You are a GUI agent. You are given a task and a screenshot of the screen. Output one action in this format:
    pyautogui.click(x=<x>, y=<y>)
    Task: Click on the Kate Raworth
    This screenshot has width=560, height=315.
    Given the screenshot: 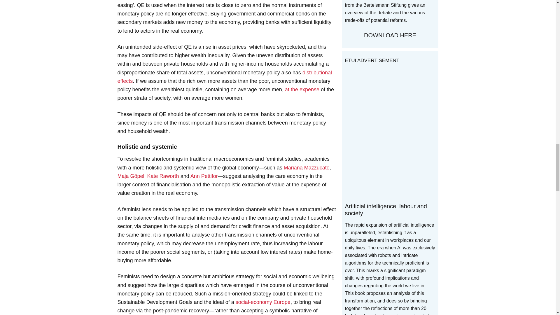 What is the action you would take?
    pyautogui.click(x=163, y=176)
    